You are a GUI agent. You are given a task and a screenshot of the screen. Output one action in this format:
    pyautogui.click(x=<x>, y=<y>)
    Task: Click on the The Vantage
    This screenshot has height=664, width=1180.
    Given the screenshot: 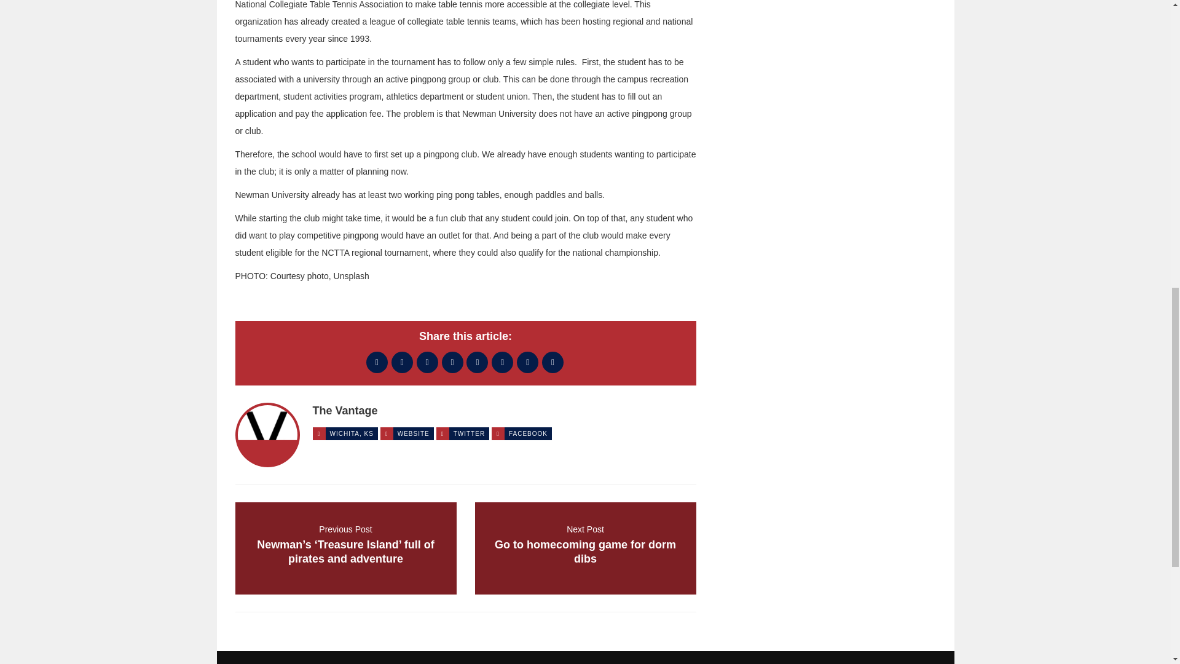 What is the action you would take?
    pyautogui.click(x=452, y=362)
    